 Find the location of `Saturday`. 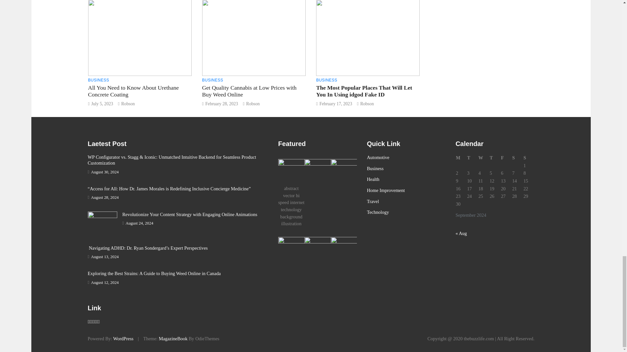

Saturday is located at coordinates (517, 158).